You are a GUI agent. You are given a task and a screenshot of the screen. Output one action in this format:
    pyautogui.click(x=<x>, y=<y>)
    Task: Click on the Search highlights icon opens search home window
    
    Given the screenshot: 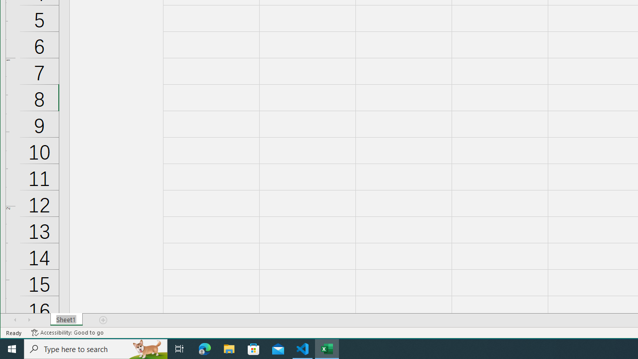 What is the action you would take?
    pyautogui.click(x=148, y=349)
    